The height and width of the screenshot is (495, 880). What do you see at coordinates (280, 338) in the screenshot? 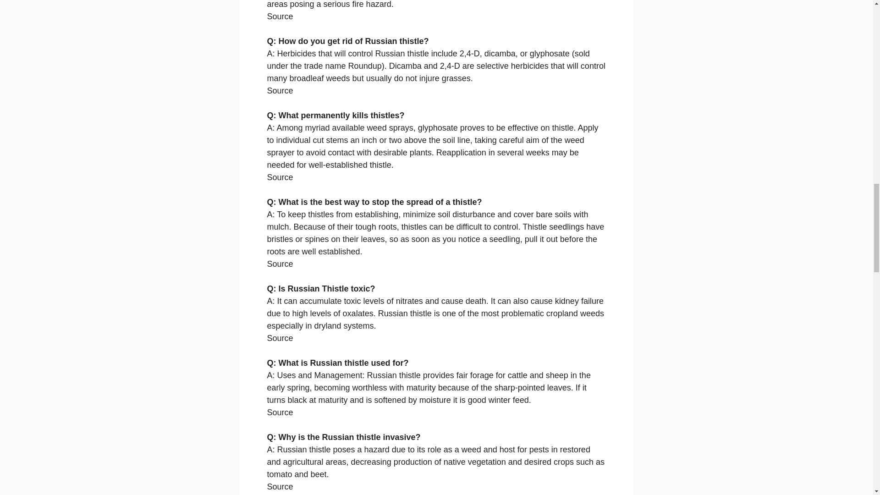
I see `Source` at bounding box center [280, 338].